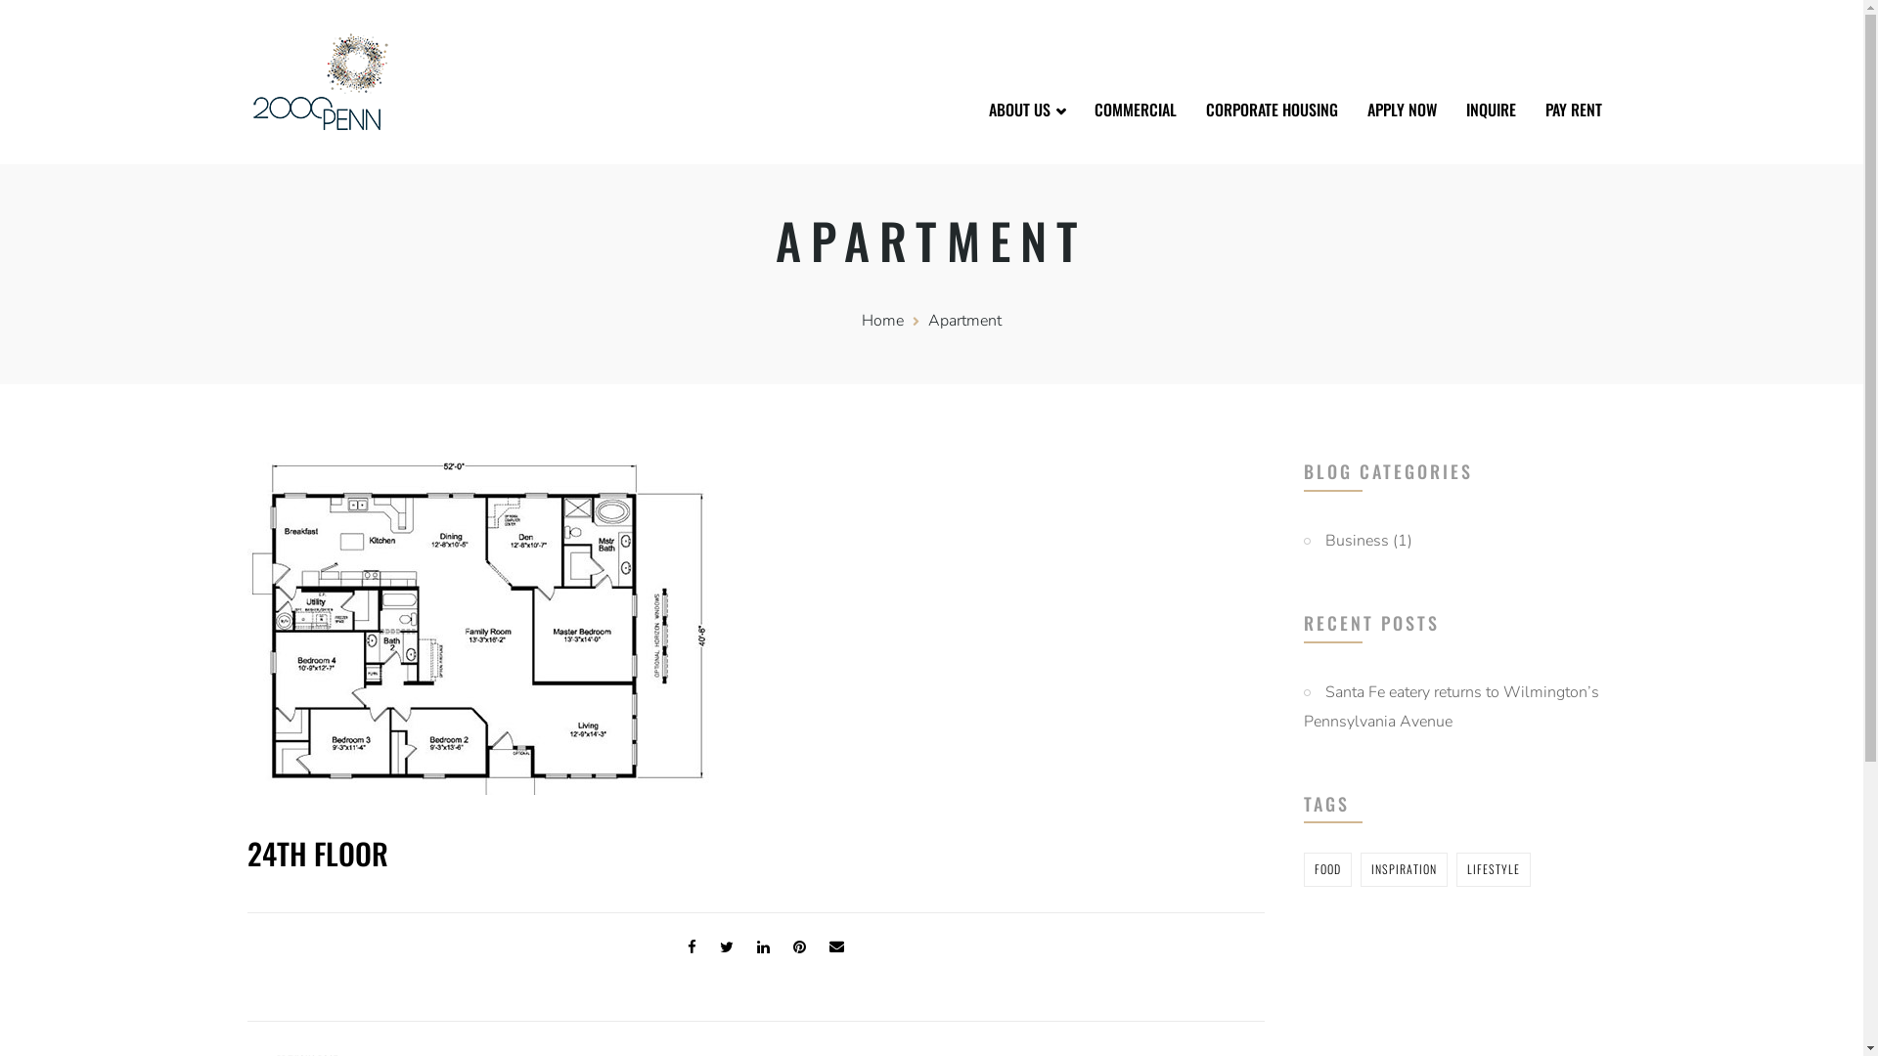  Describe the element at coordinates (1401, 110) in the screenshot. I see `APPLY NOW` at that location.